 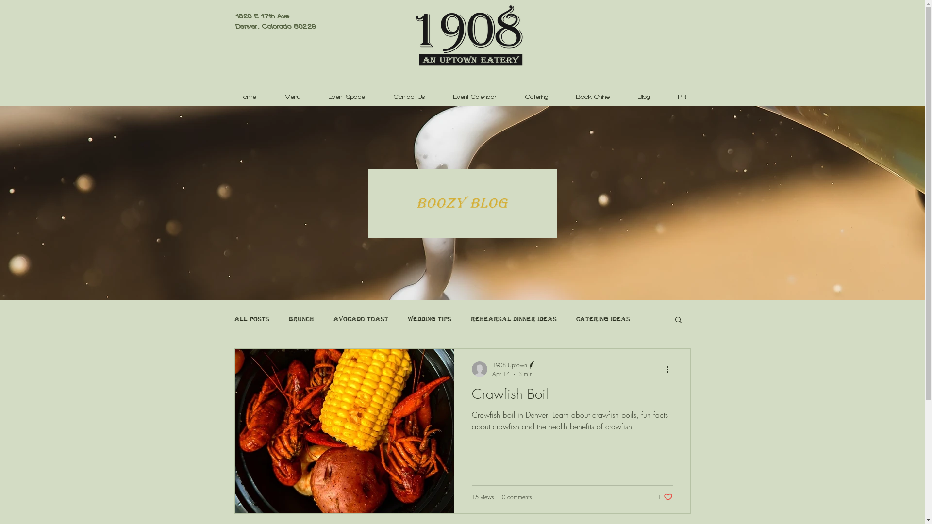 I want to click on Event Space, so click(x=347, y=93).